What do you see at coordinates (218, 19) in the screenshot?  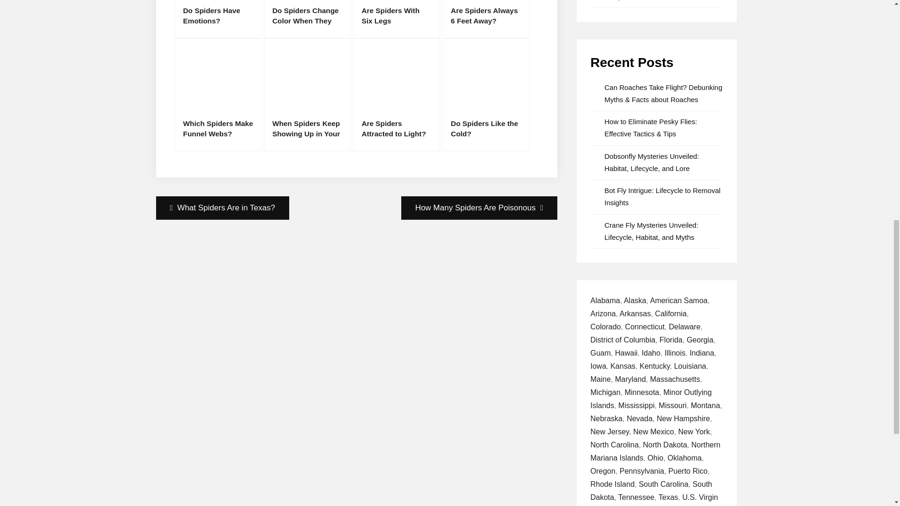 I see `Do Spiders Have Emotions?` at bounding box center [218, 19].